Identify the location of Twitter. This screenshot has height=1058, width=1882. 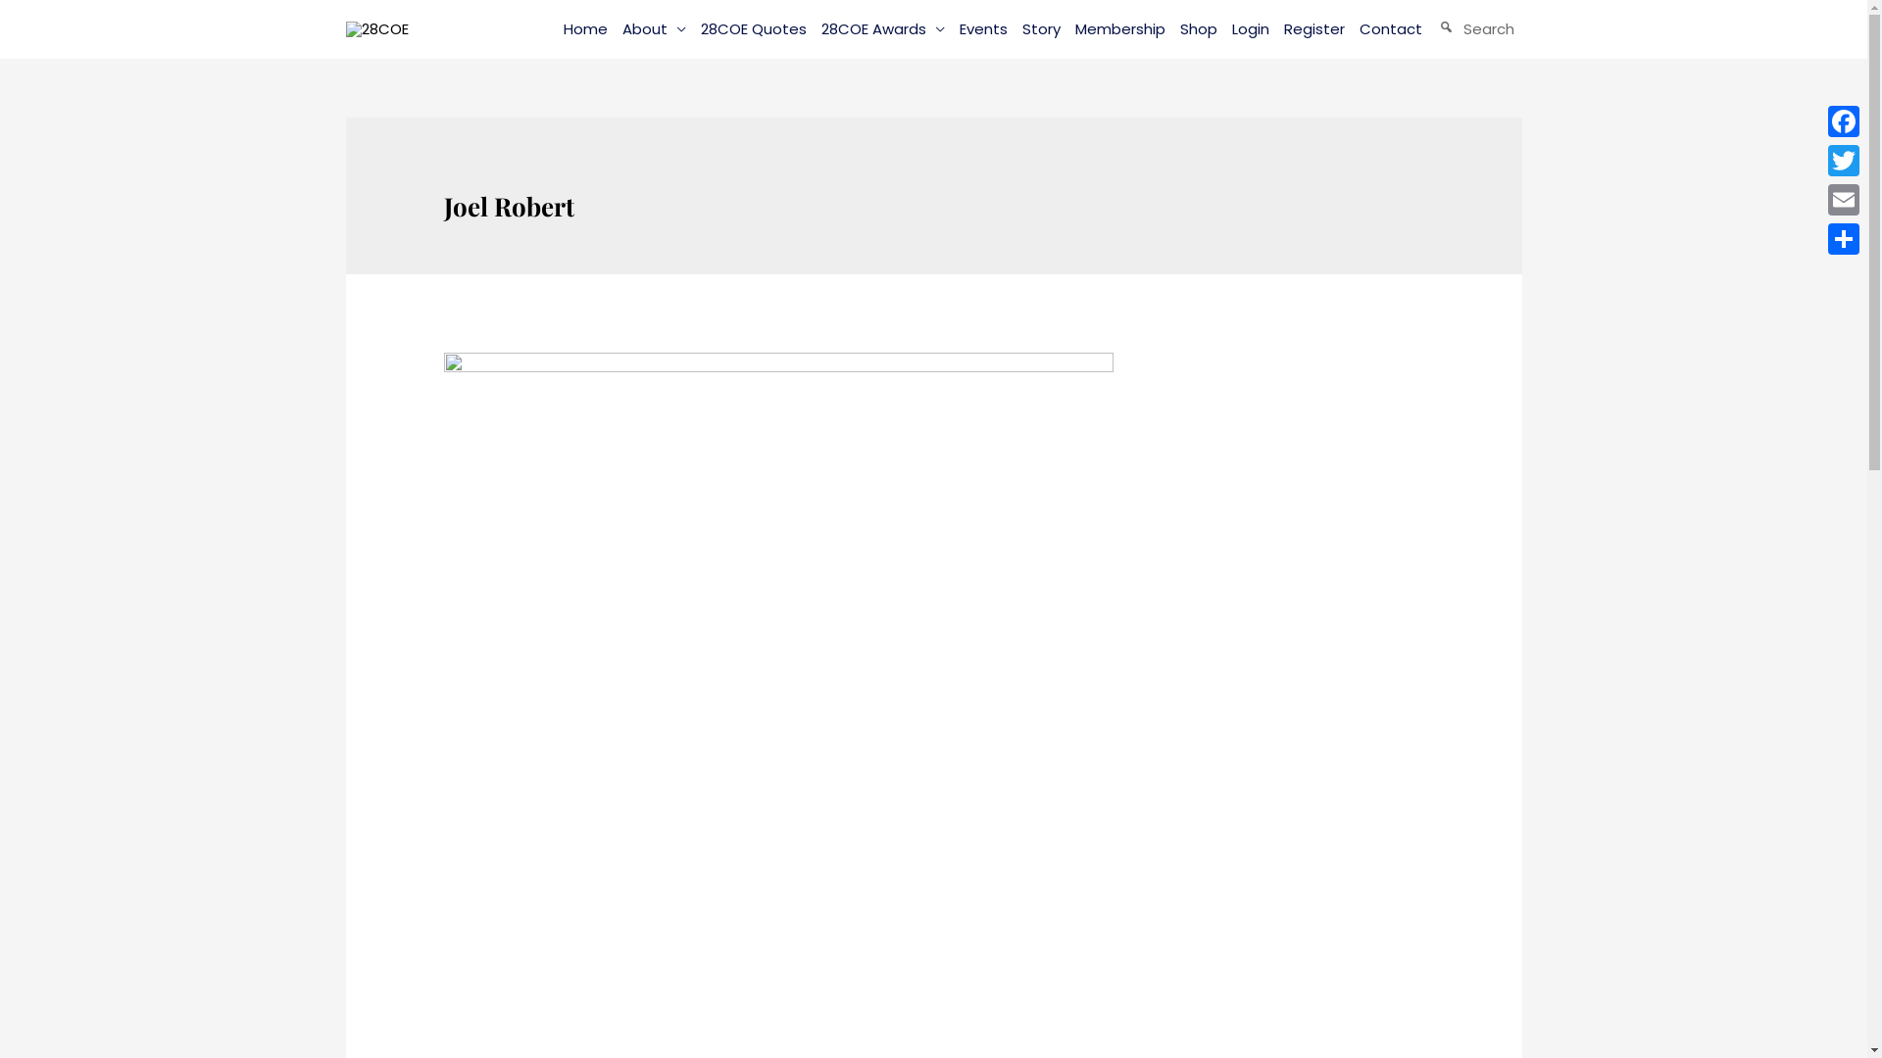
(1844, 161).